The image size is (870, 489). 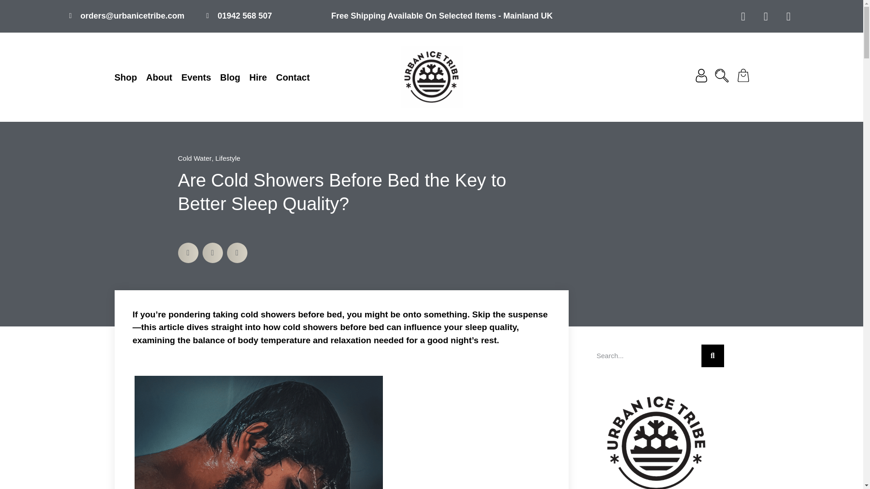 What do you see at coordinates (125, 77) in the screenshot?
I see `Shop` at bounding box center [125, 77].